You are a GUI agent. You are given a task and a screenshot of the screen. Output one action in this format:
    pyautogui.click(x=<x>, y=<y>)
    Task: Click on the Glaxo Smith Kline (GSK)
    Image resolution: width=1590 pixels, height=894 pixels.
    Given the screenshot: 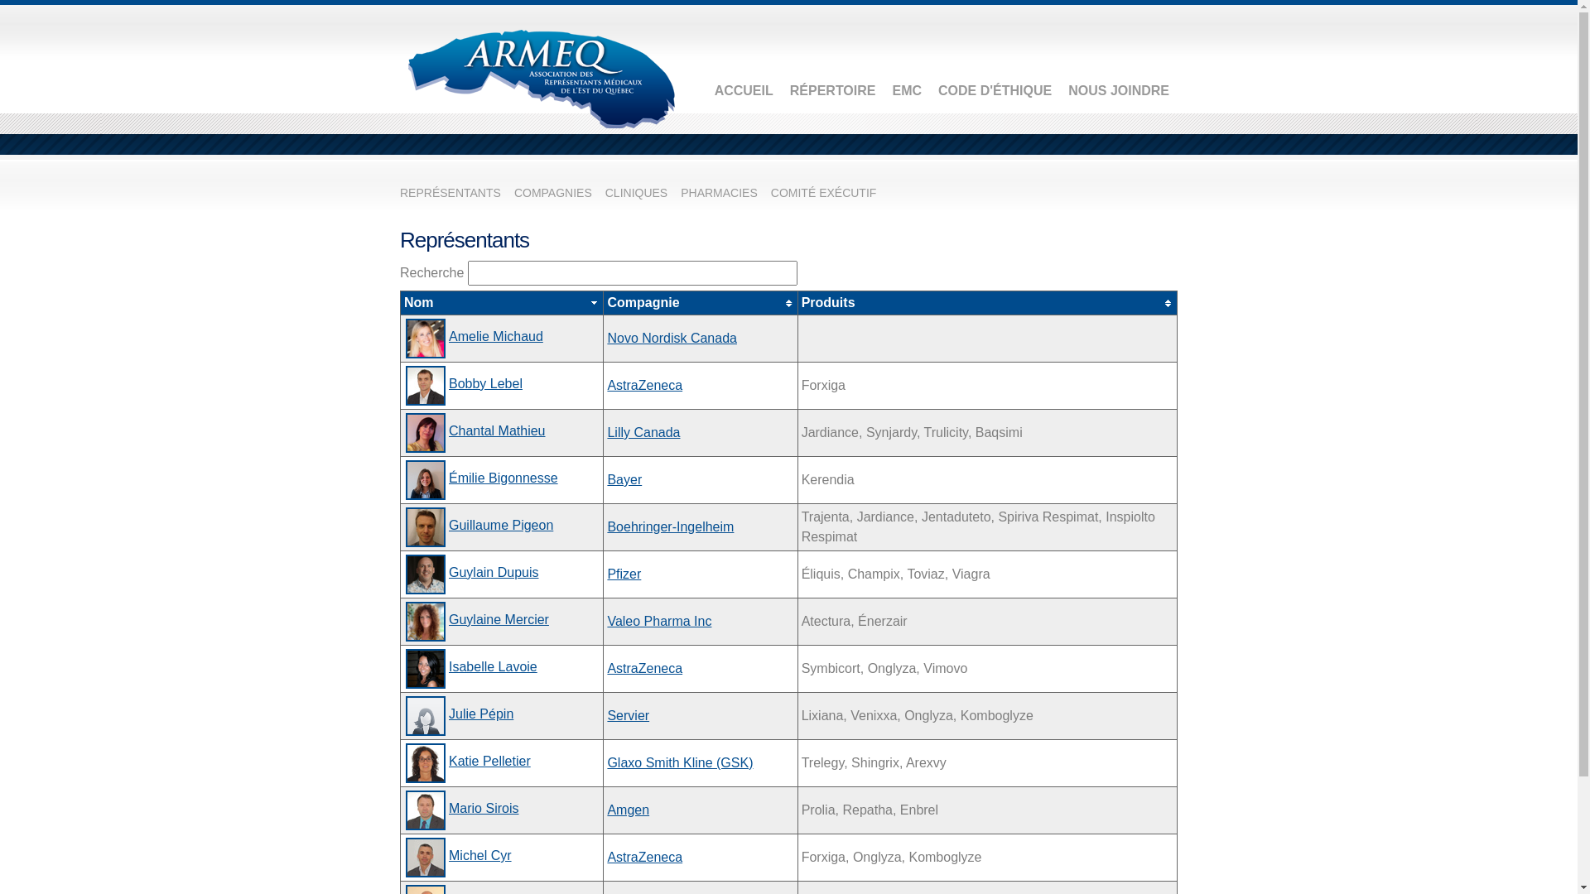 What is the action you would take?
    pyautogui.click(x=680, y=763)
    